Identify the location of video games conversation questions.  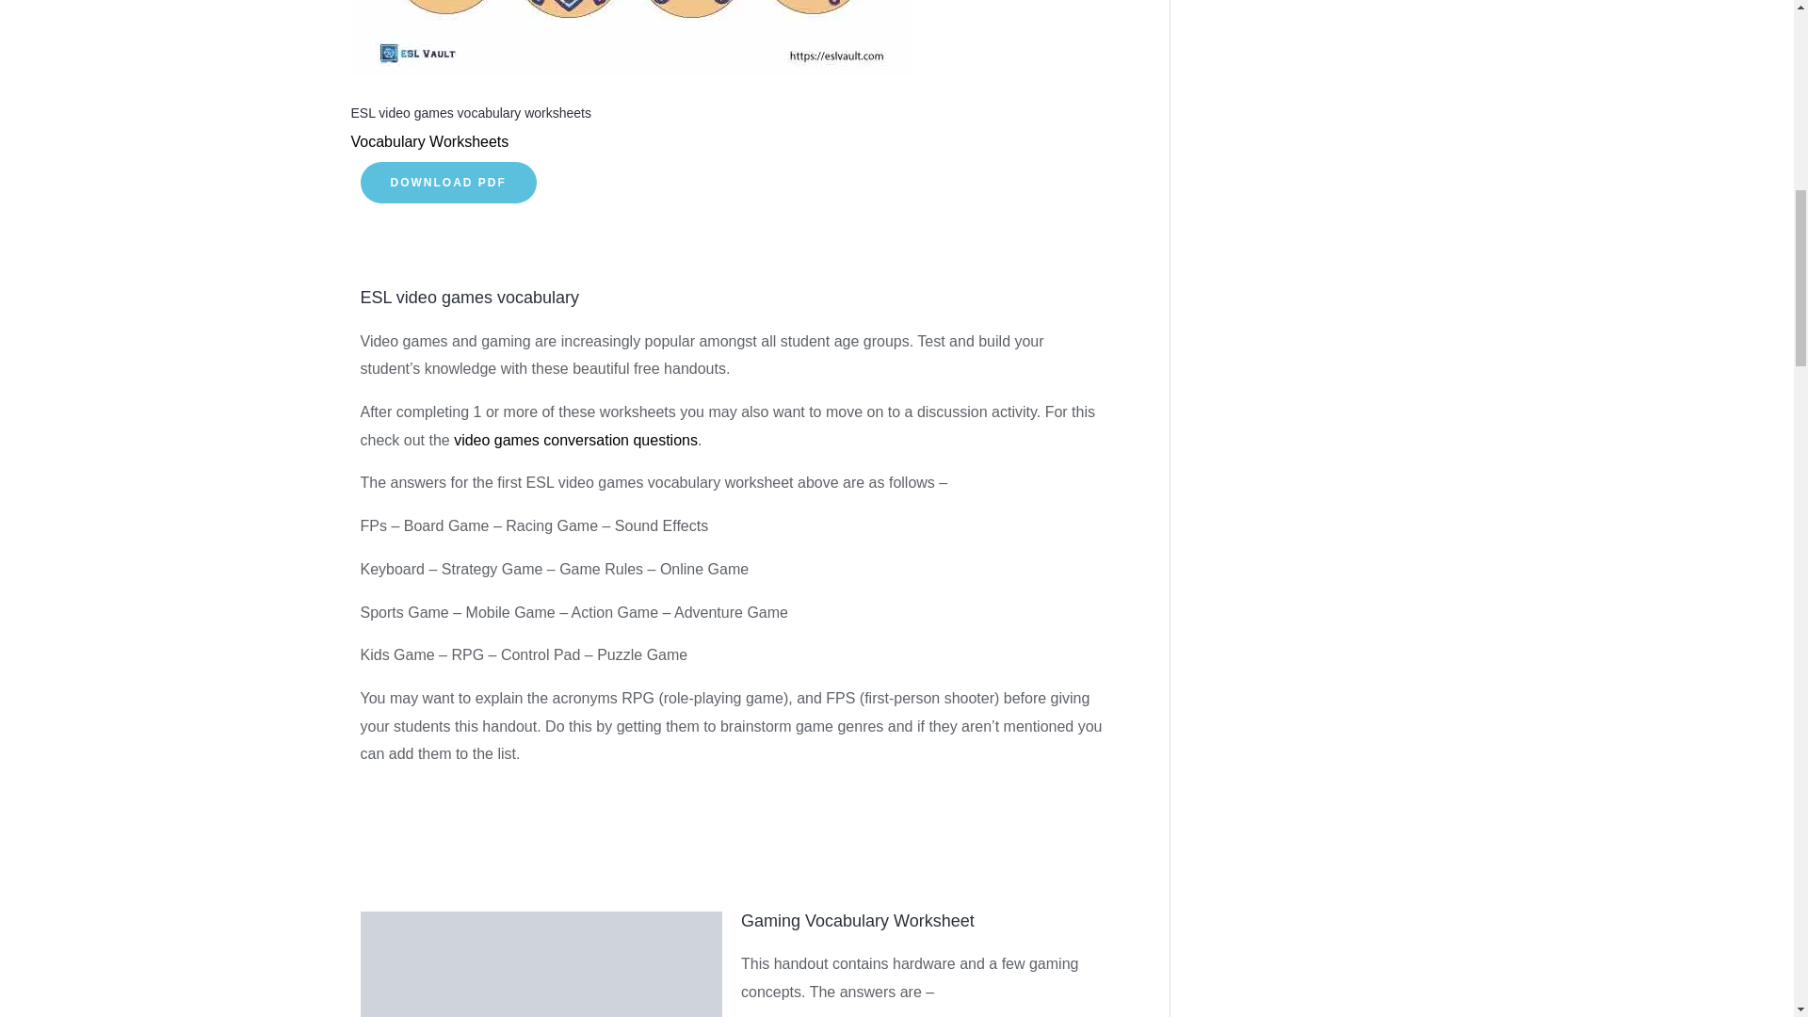
(575, 441).